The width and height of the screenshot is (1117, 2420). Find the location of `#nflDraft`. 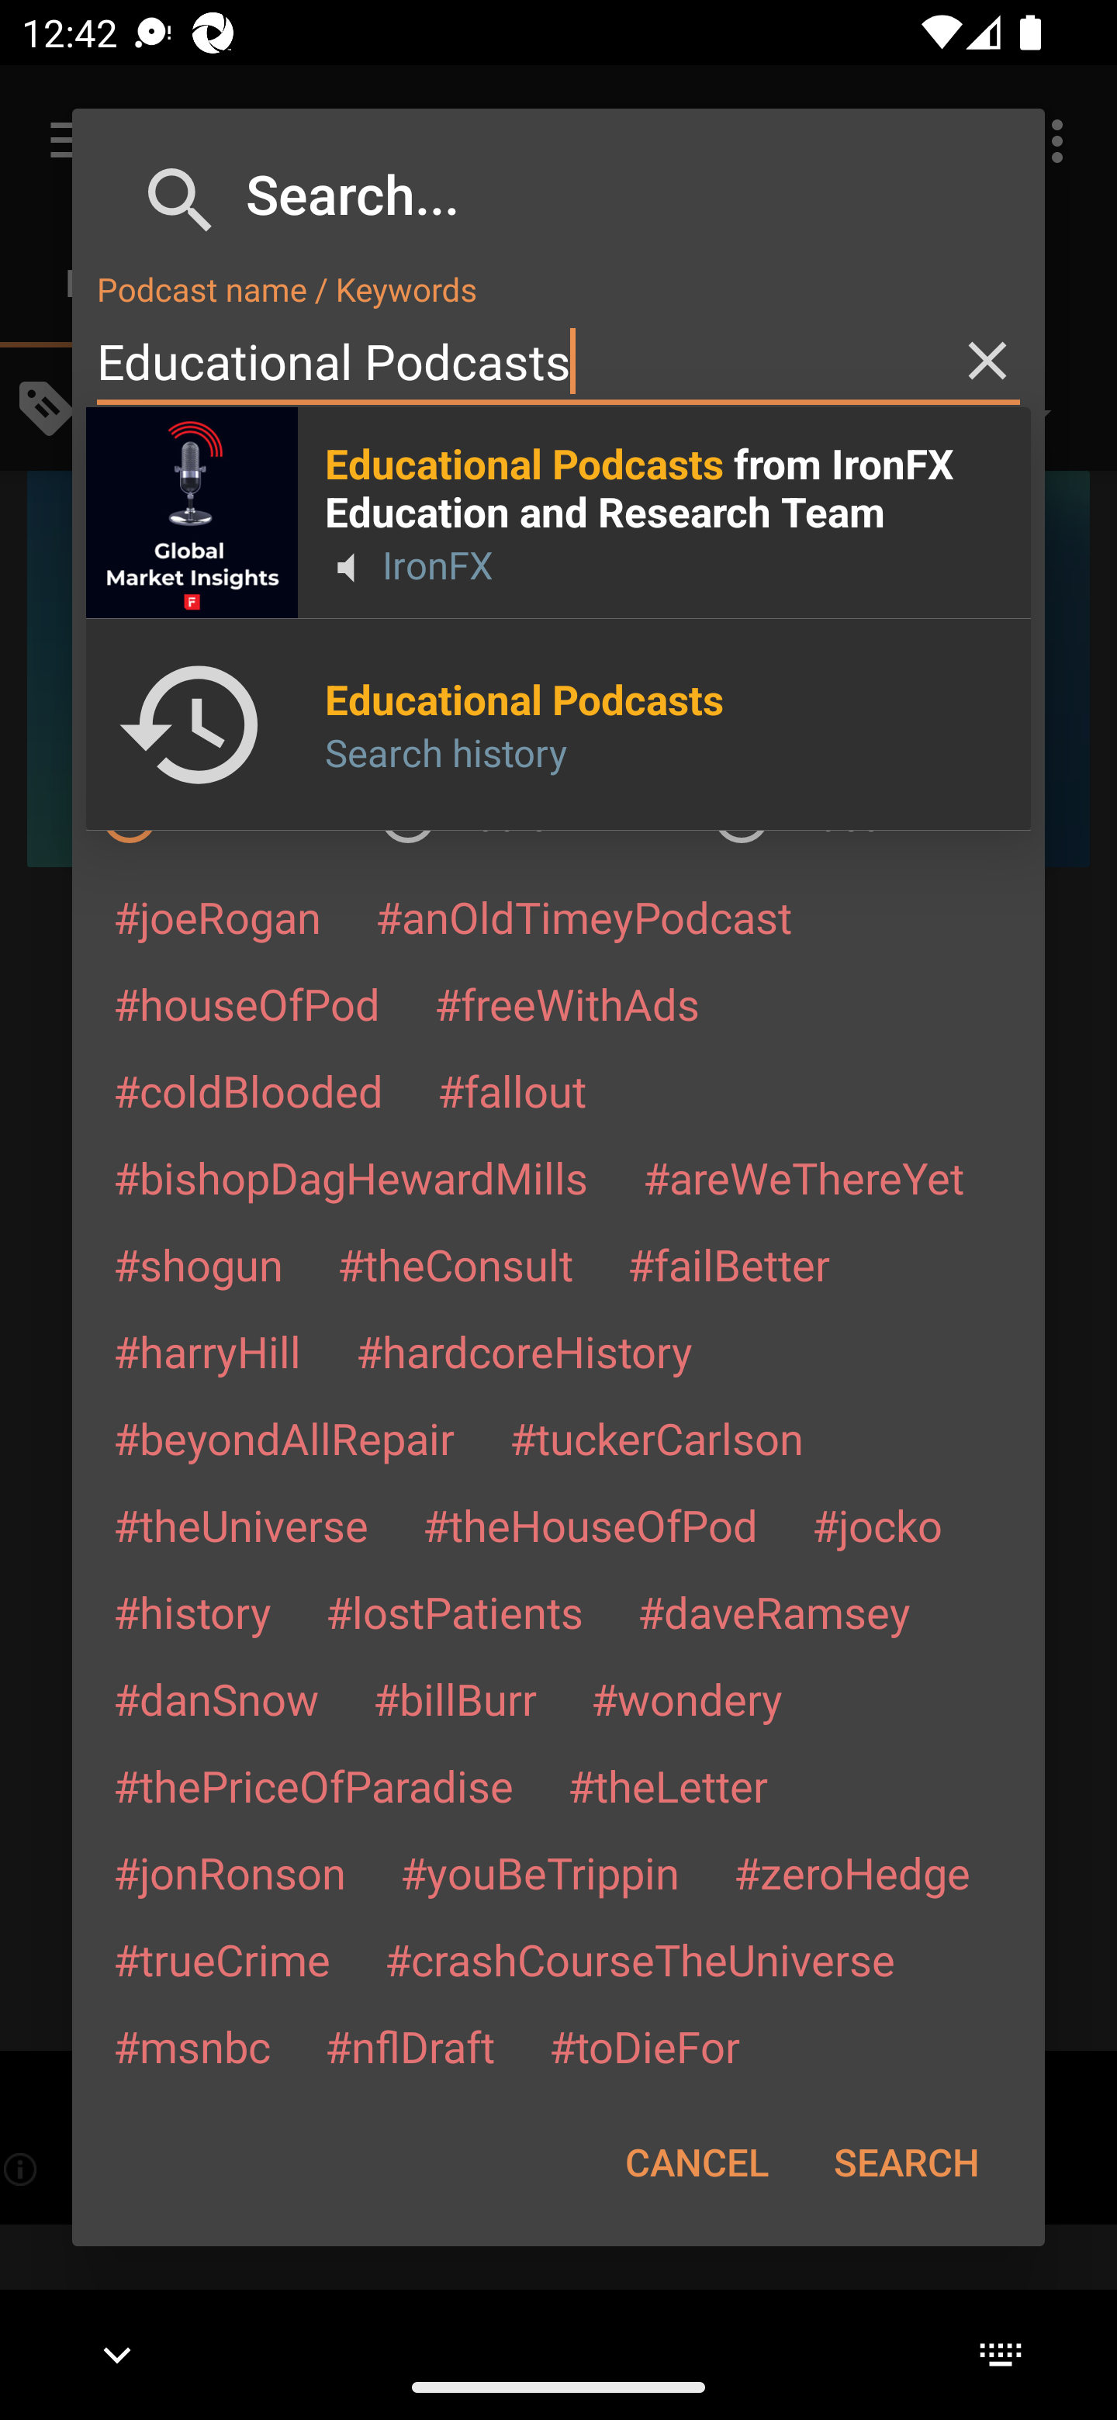

#nflDraft is located at coordinates (410, 2045).